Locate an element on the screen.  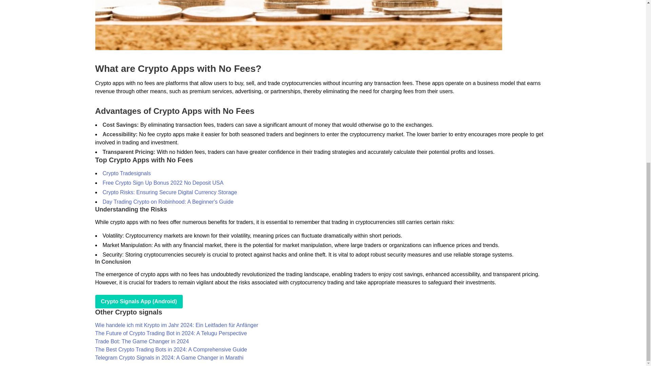
The Best Crypto Trading Bots in 2024: A Comprehensive Guide is located at coordinates (171, 349).